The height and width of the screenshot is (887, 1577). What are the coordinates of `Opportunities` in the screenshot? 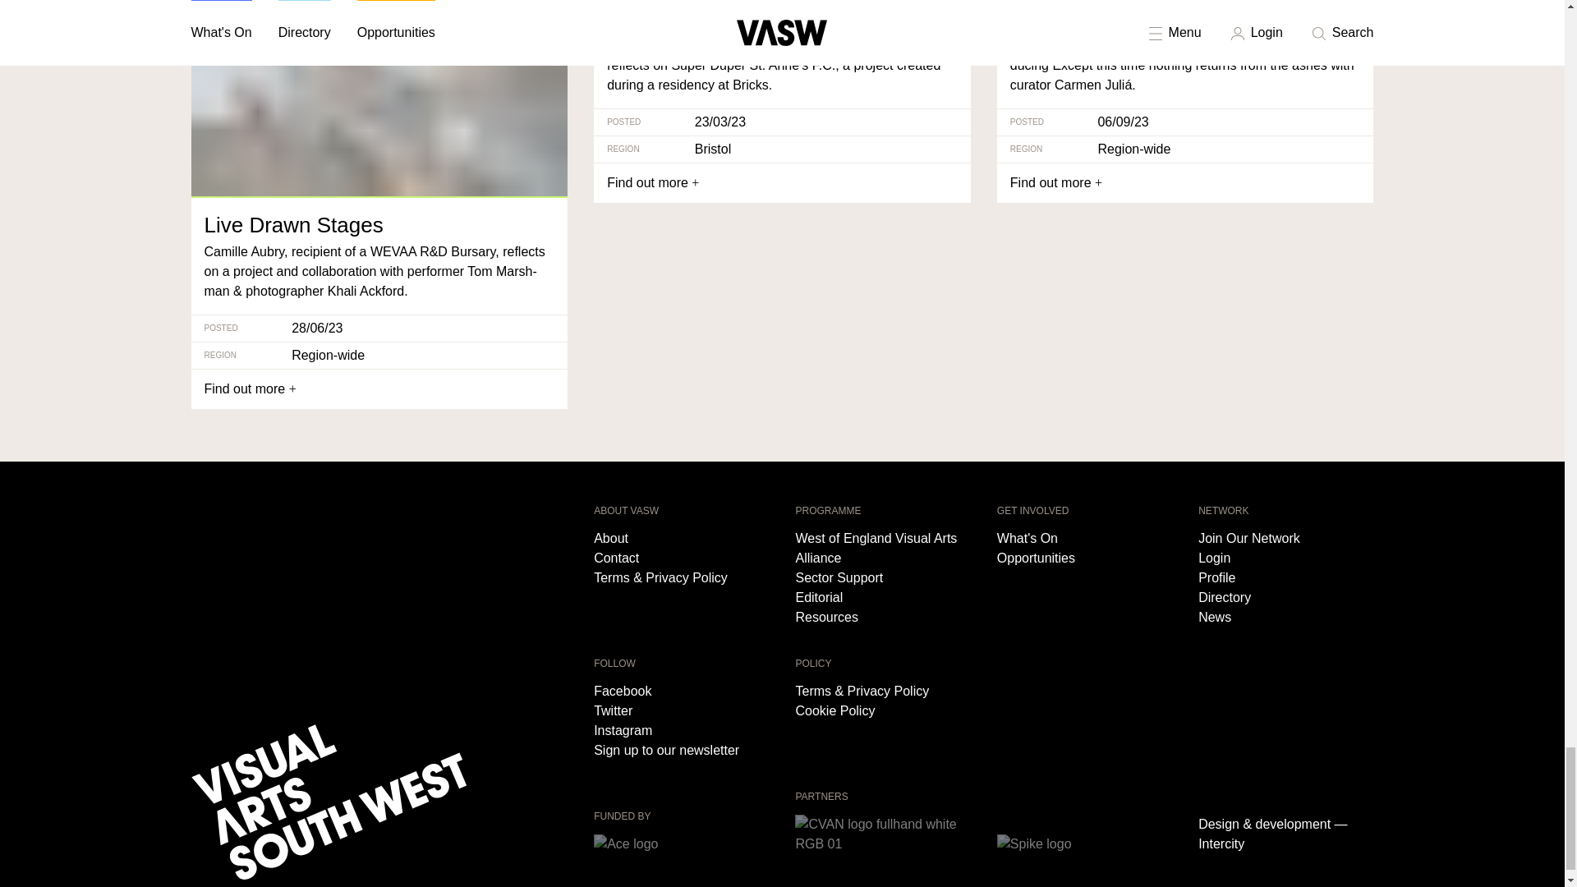 It's located at (1084, 558).